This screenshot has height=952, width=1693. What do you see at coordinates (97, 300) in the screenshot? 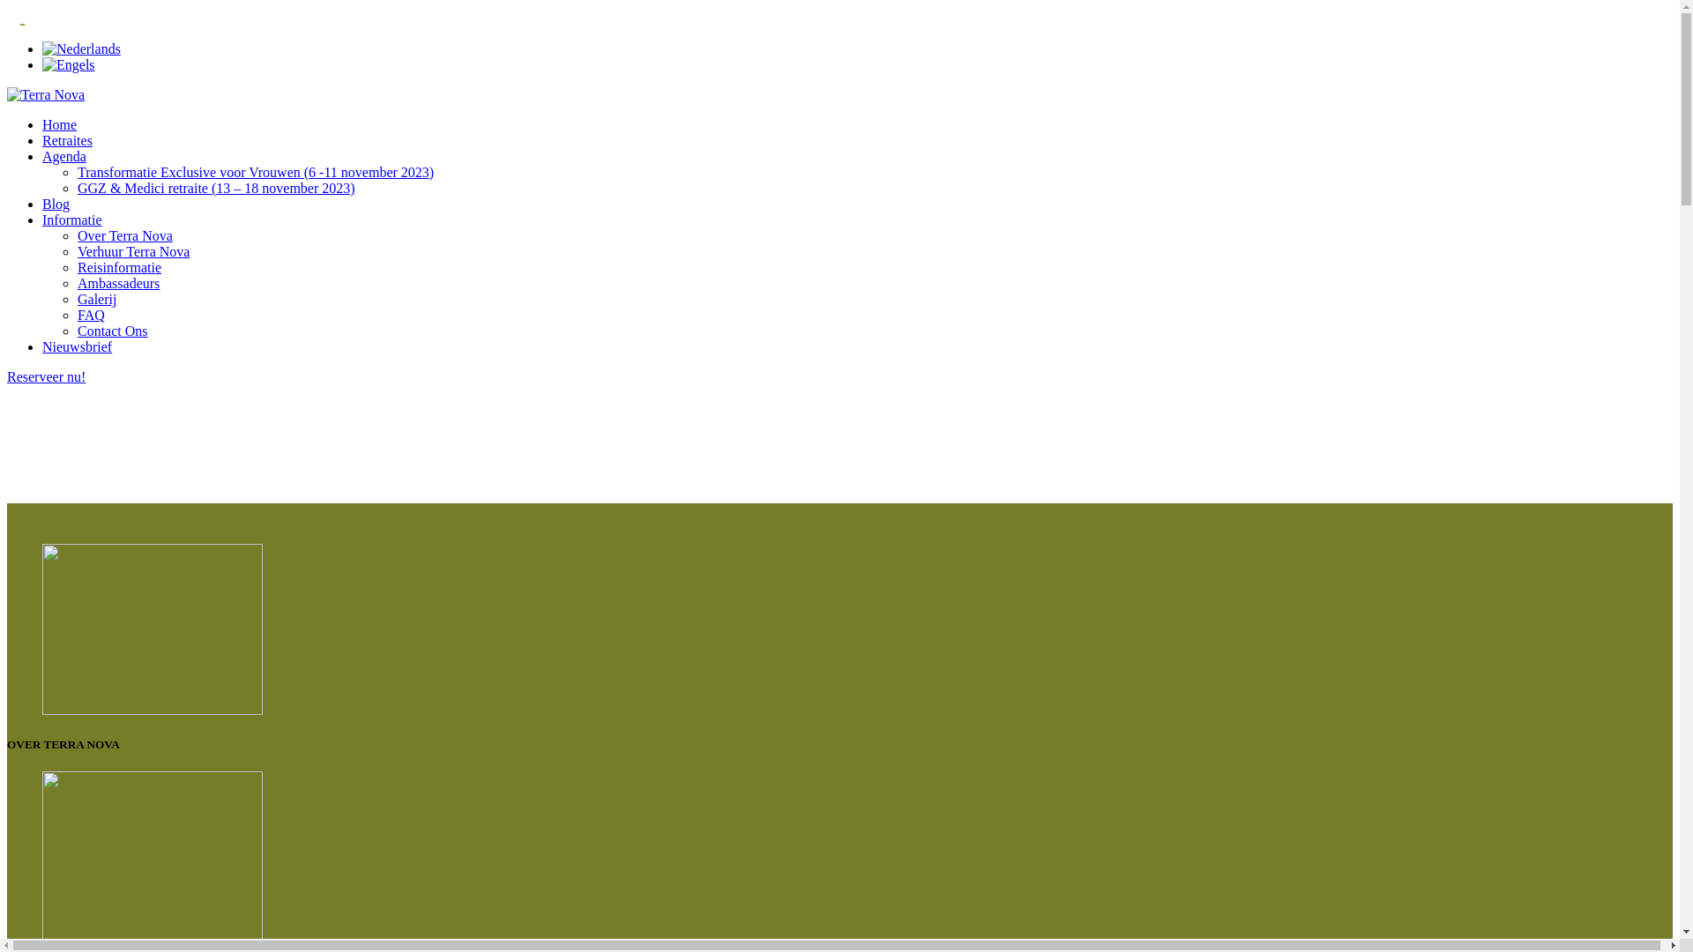
I see `Galerij` at bounding box center [97, 300].